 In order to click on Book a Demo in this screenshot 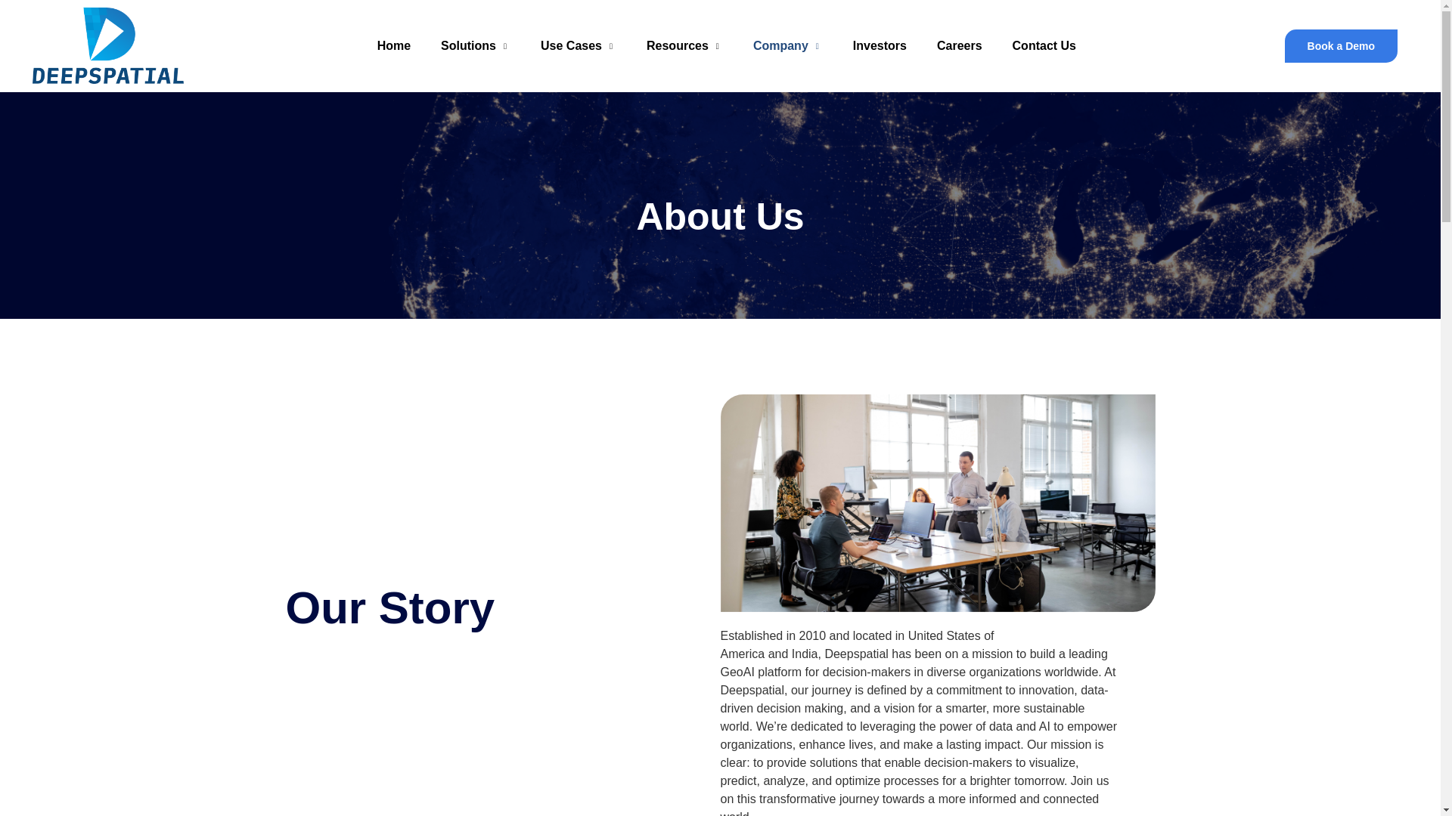, I will do `click(1341, 45)`.